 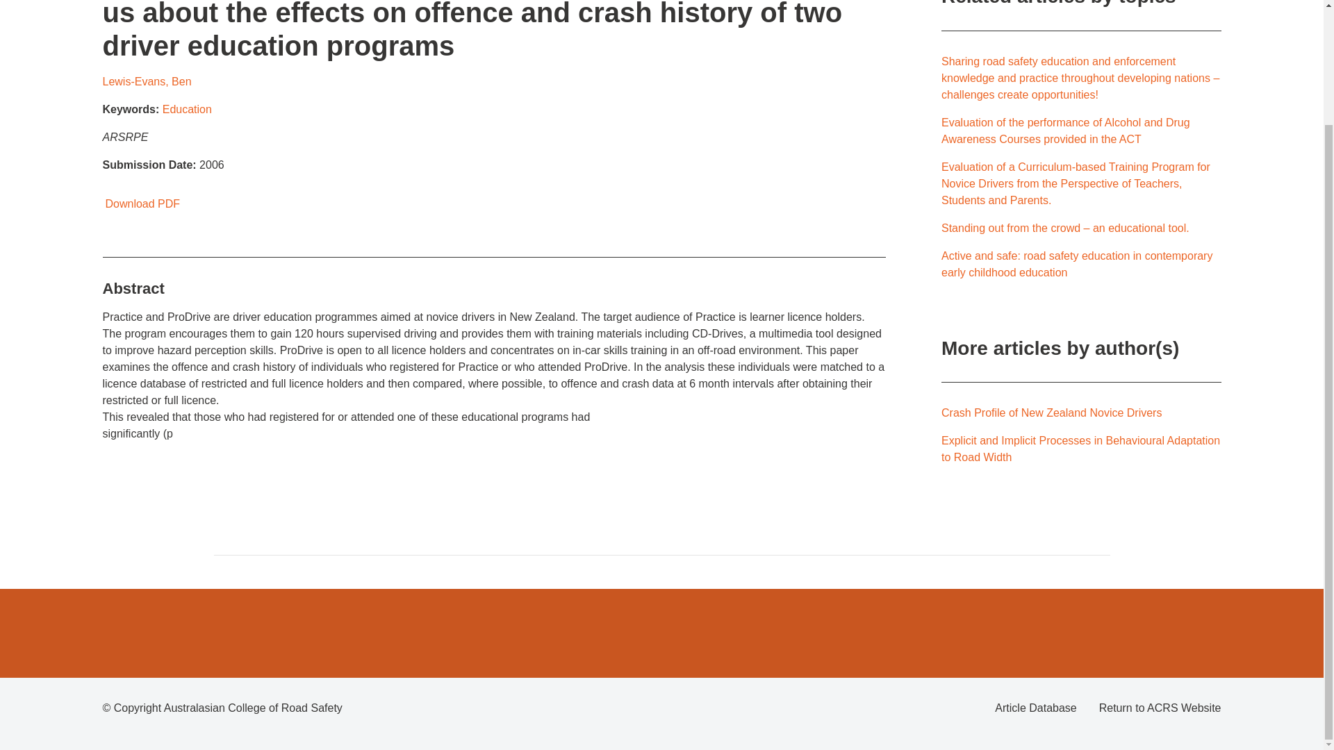 What do you see at coordinates (1160, 708) in the screenshot?
I see `Return to ACRS Website` at bounding box center [1160, 708].